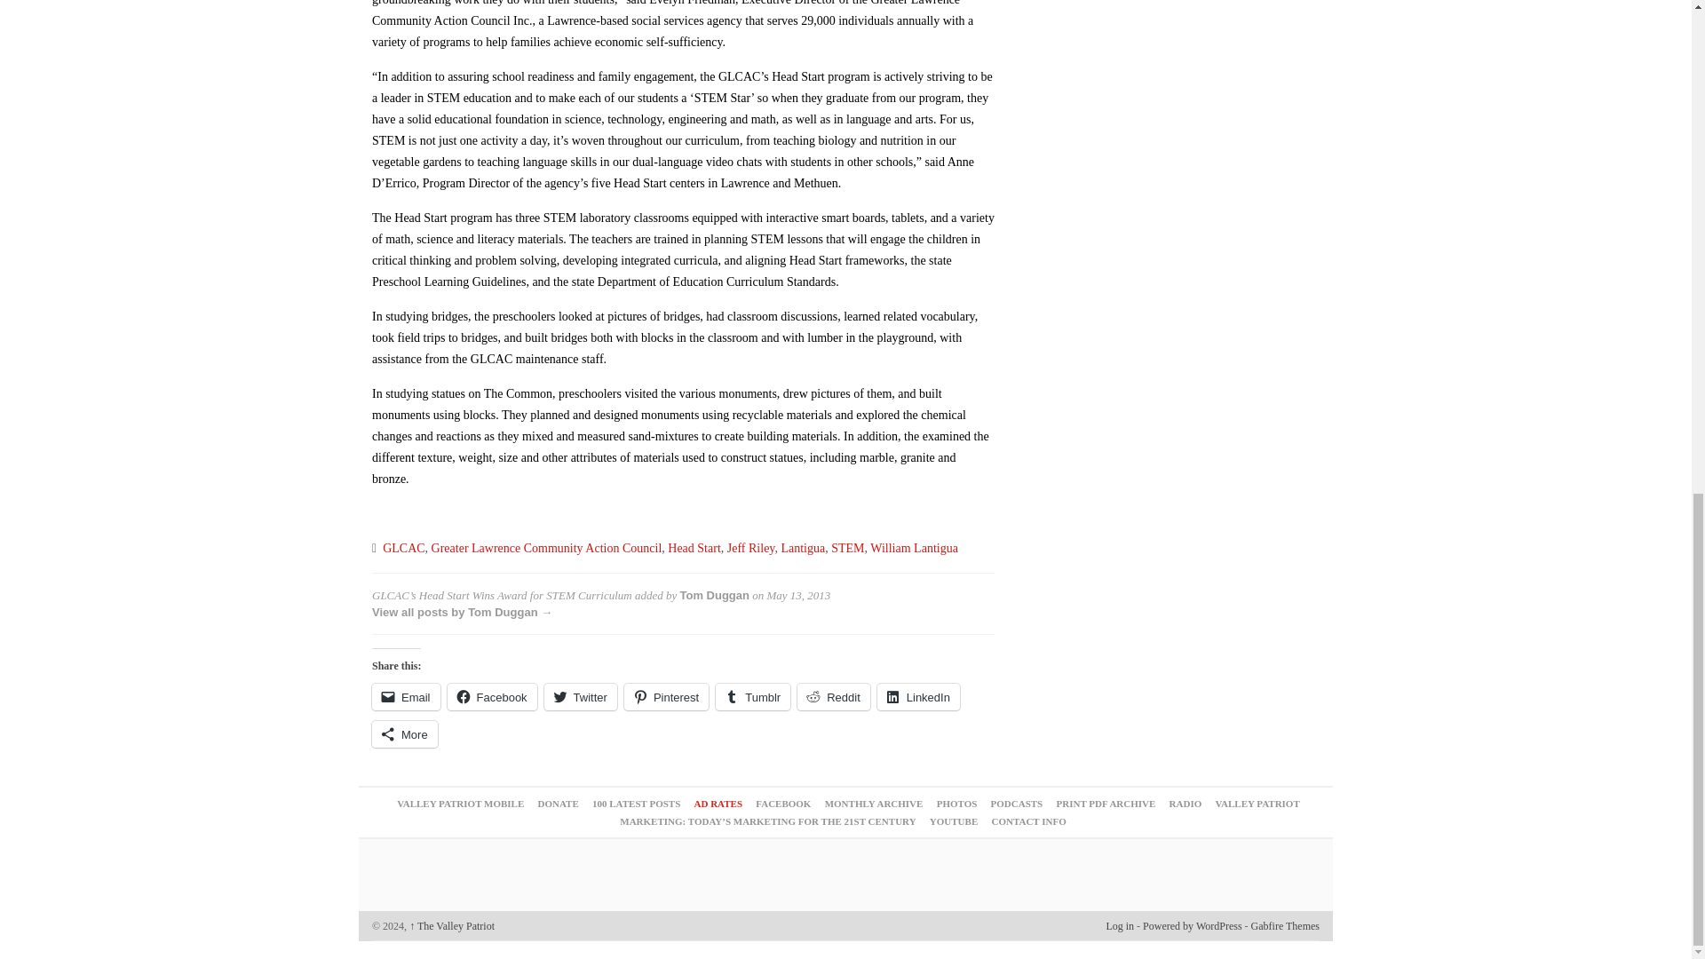  What do you see at coordinates (751, 549) in the screenshot?
I see `Jeff Riley` at bounding box center [751, 549].